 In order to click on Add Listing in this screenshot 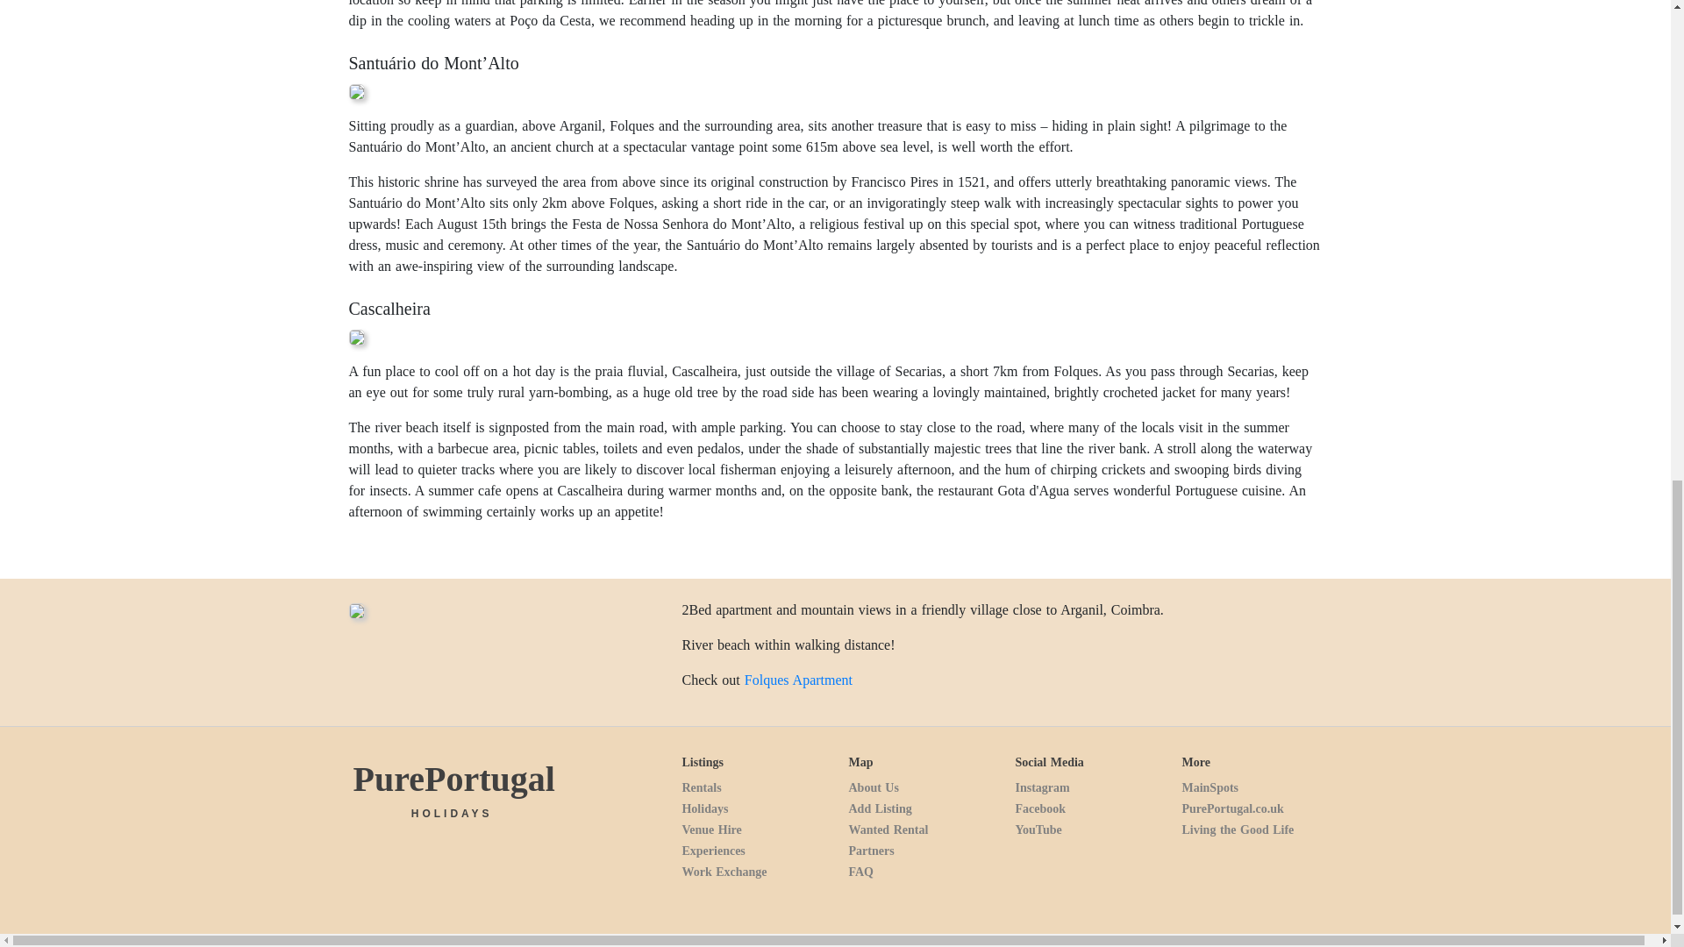, I will do `click(879, 808)`.